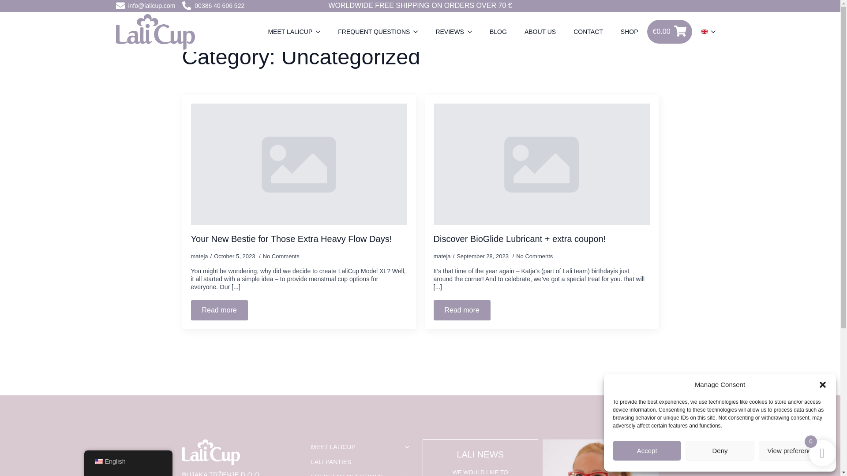 Image resolution: width=847 pixels, height=476 pixels. I want to click on ABOUT US, so click(540, 32).